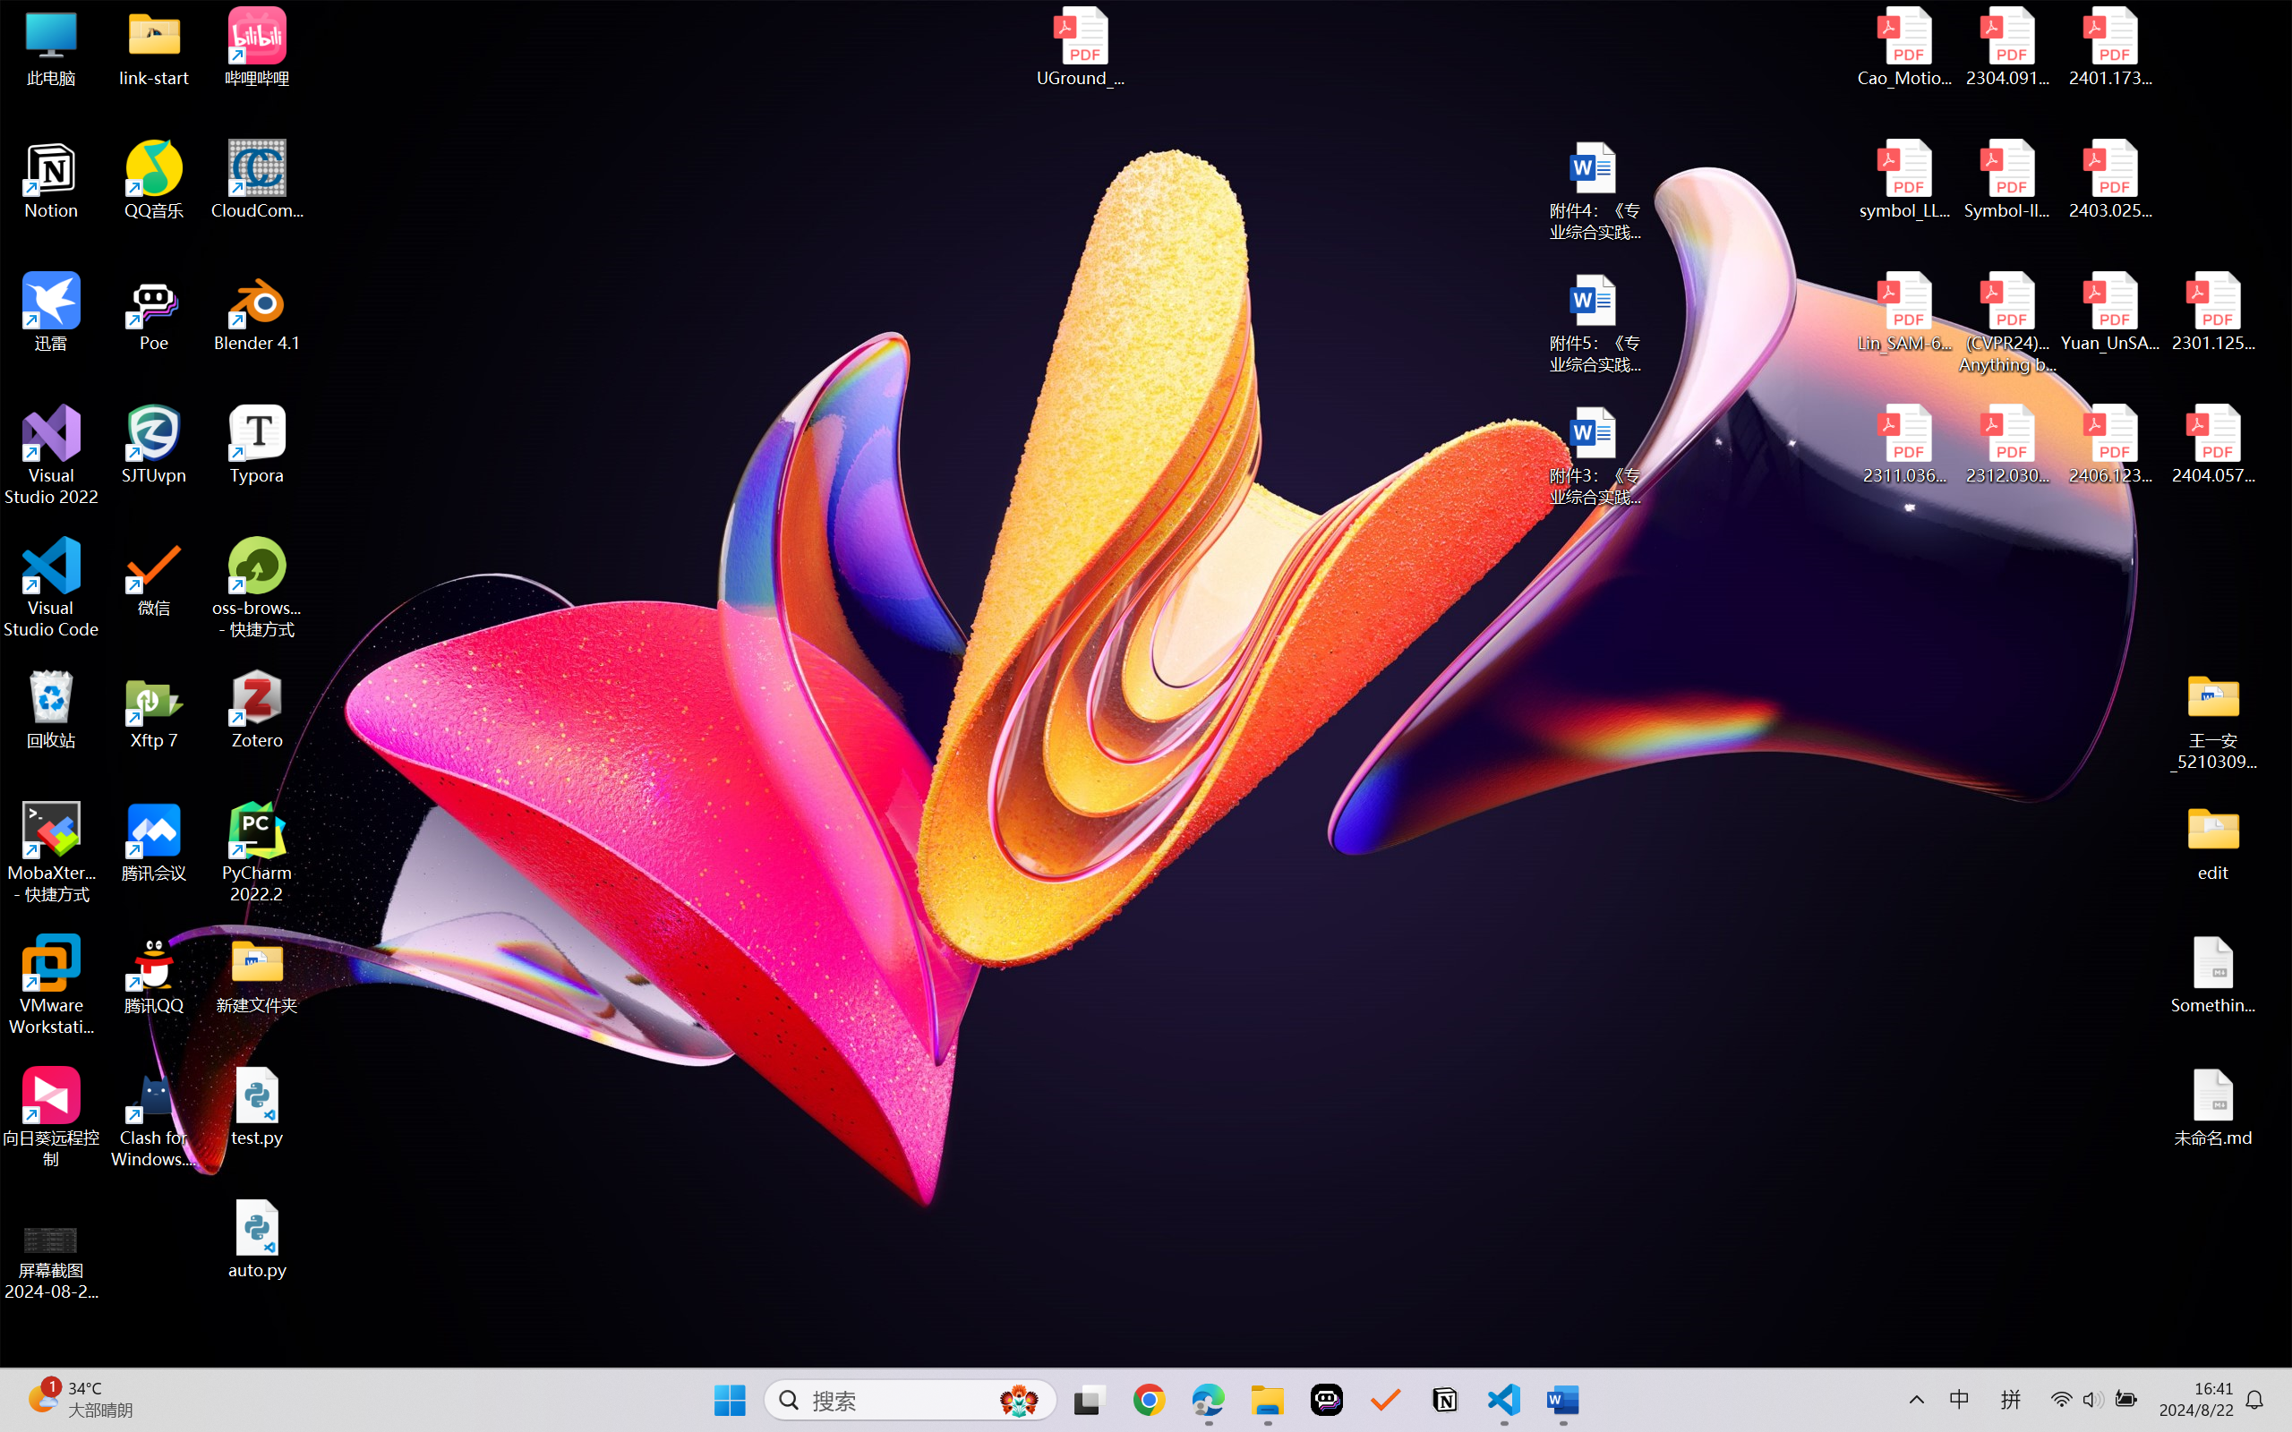  I want to click on 2404.05719v1.pdf, so click(2213, 445).